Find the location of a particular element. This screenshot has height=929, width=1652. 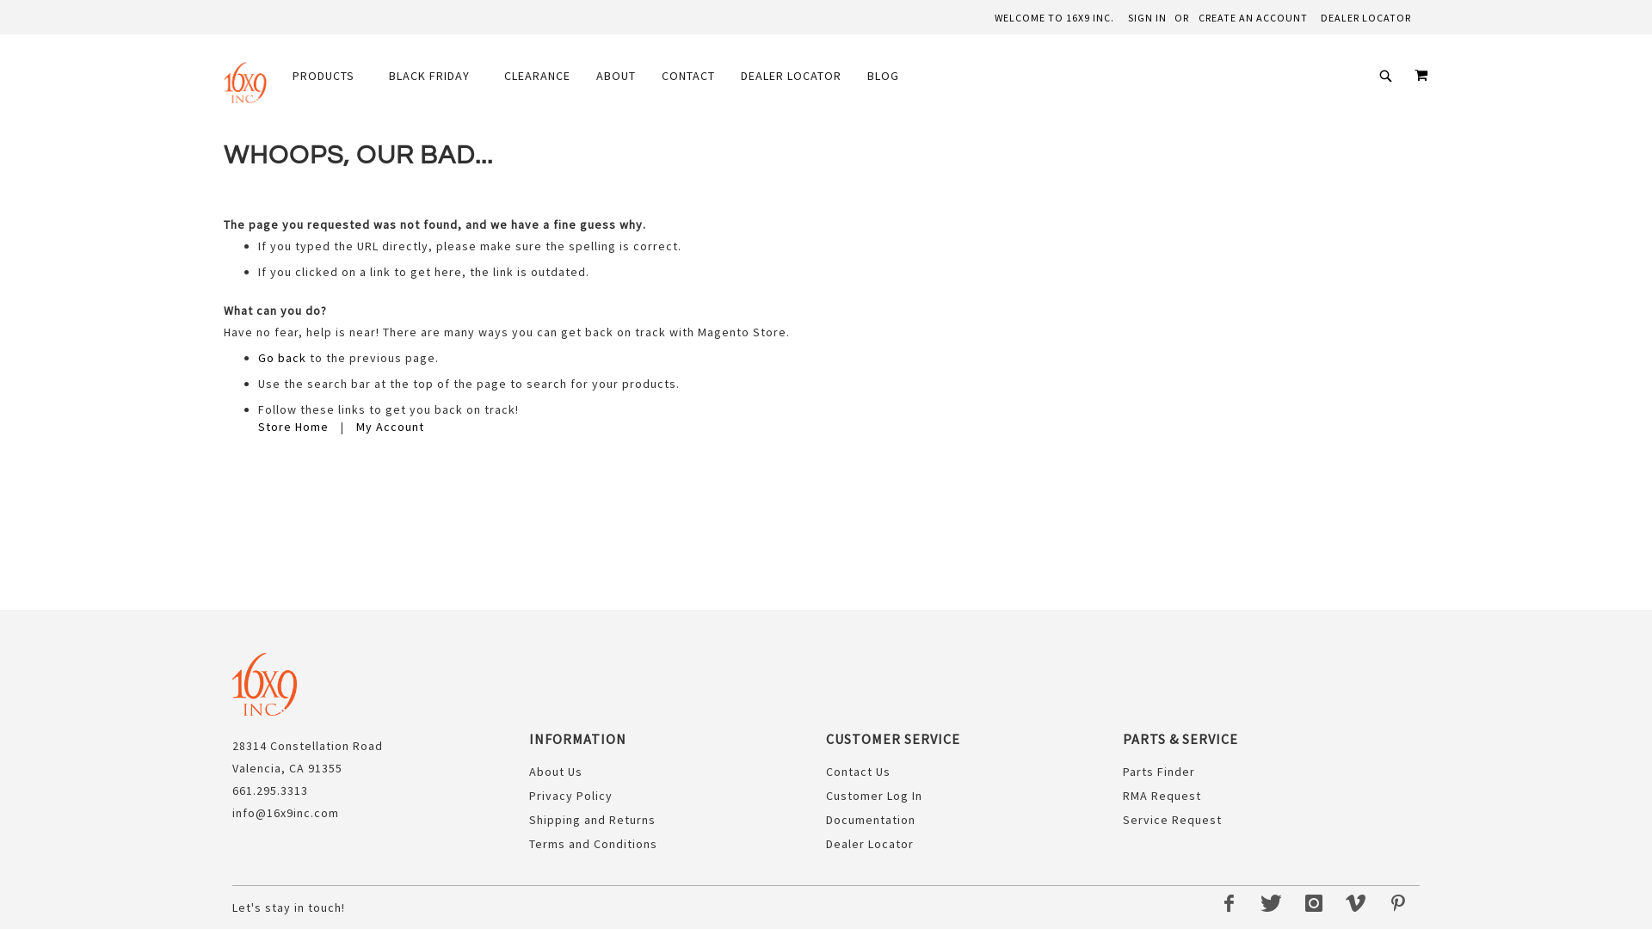

SIGN IN is located at coordinates (1148, 19).